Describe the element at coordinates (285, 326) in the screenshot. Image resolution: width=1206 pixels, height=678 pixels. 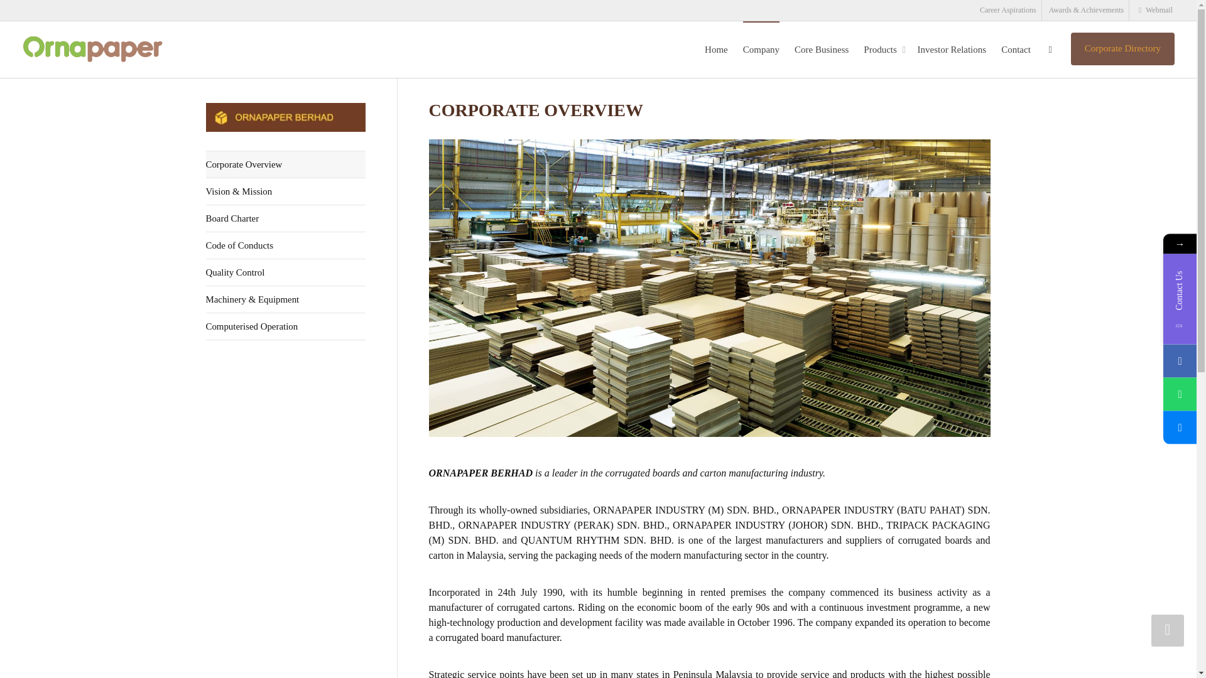
I see `Computerised Operation` at that location.